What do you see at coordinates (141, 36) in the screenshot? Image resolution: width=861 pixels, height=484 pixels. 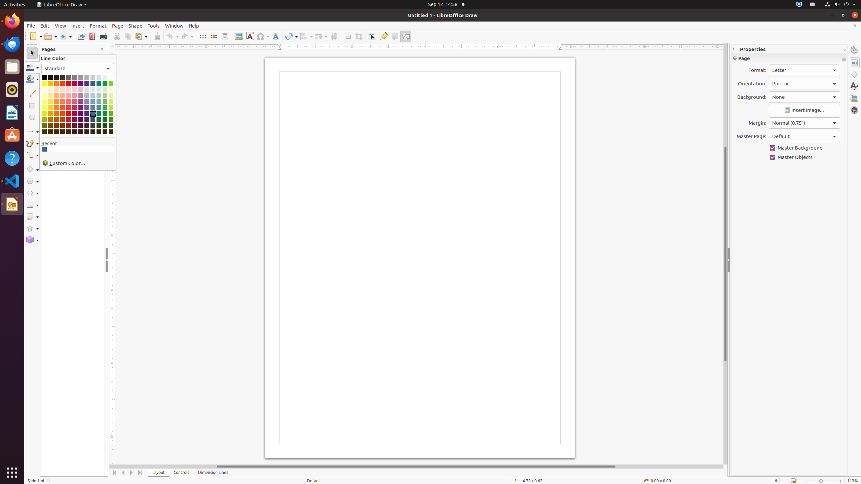 I see `Paste` at bounding box center [141, 36].